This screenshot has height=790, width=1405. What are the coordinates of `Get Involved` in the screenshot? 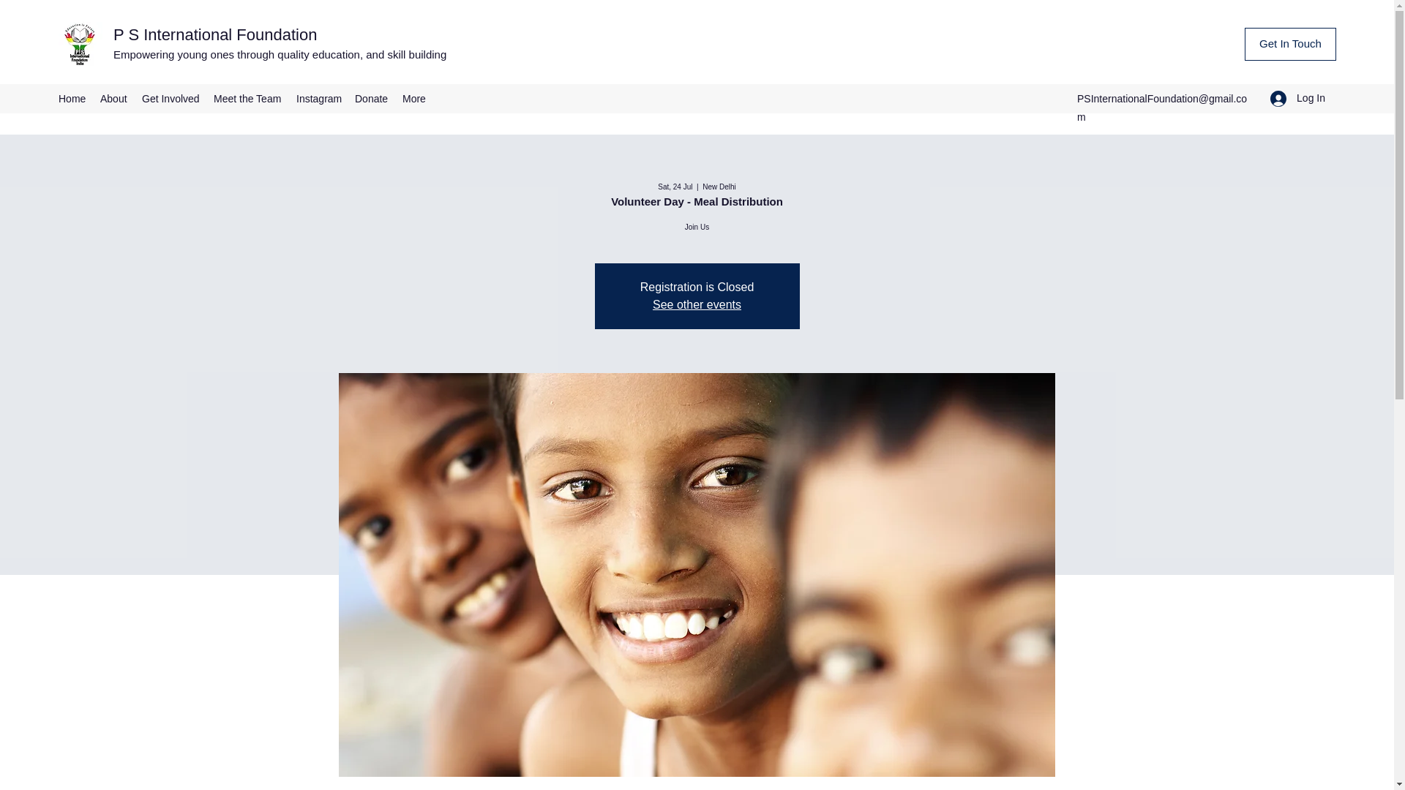 It's located at (171, 98).